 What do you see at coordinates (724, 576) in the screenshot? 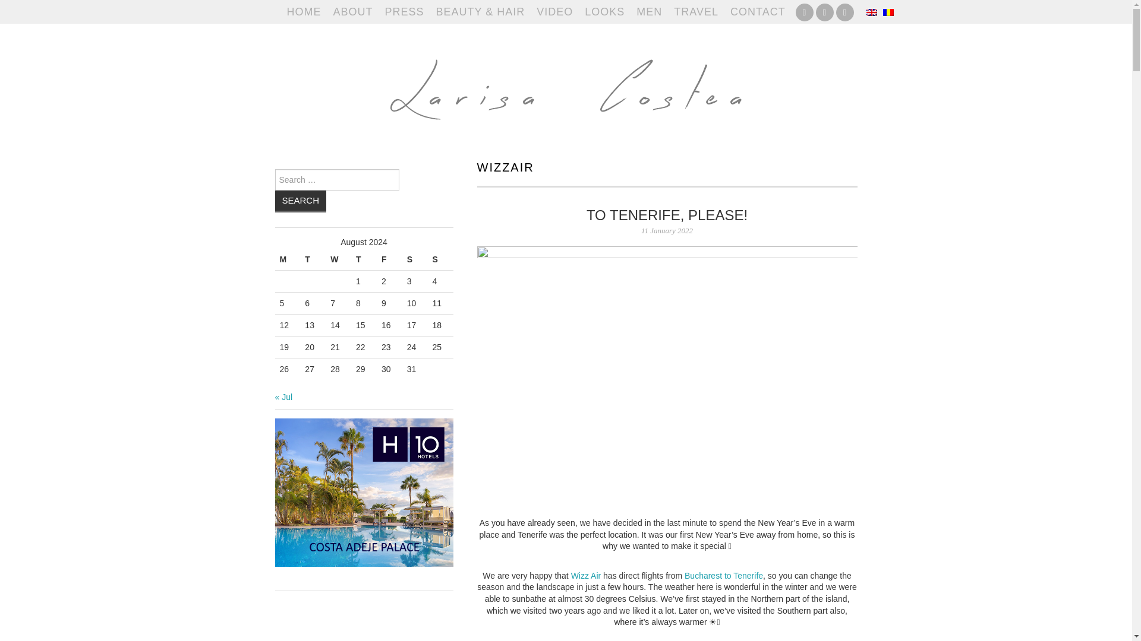
I see `Bucharest to Tenerife` at bounding box center [724, 576].